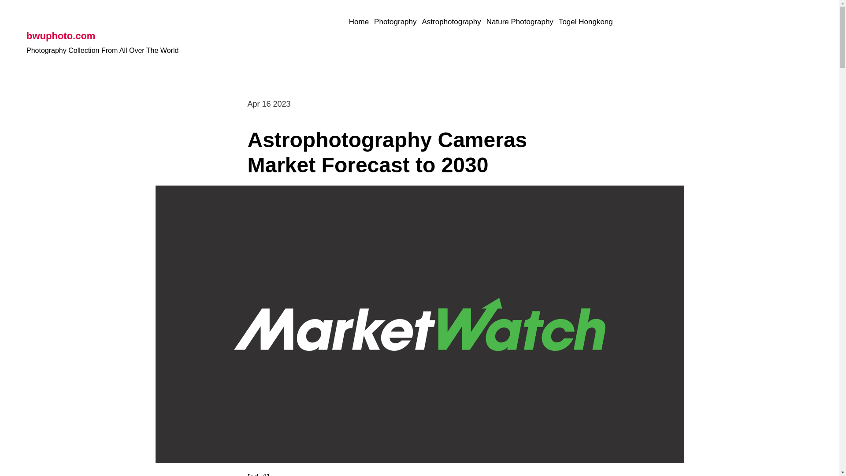 The height and width of the screenshot is (476, 846). Describe the element at coordinates (60, 36) in the screenshot. I see `bwuphoto.com` at that location.